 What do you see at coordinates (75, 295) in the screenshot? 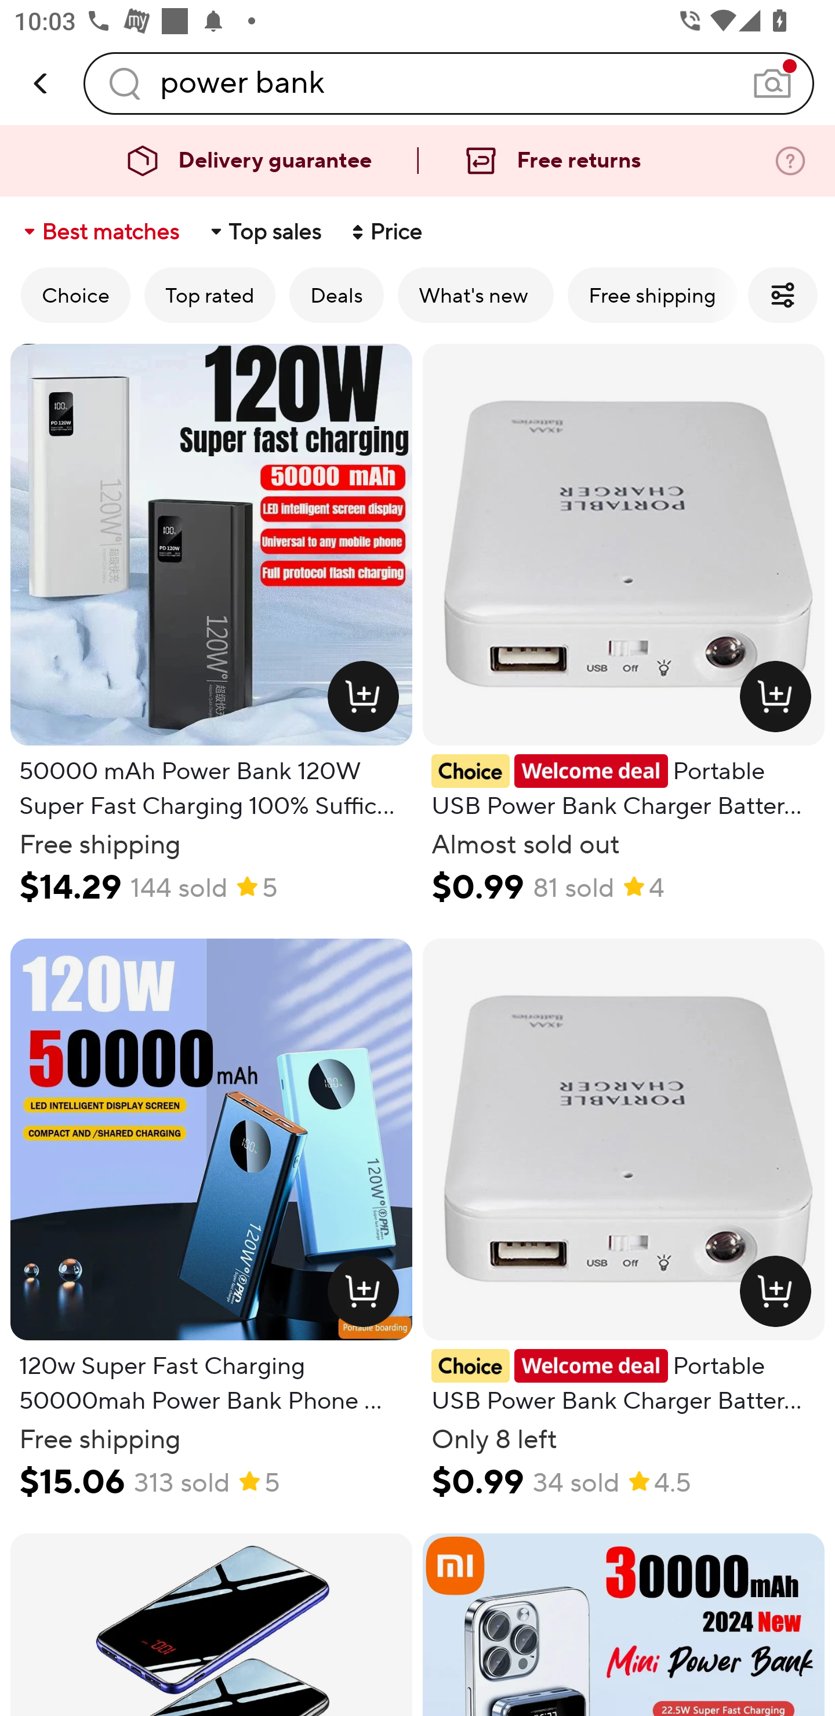
I see `Choice` at bounding box center [75, 295].